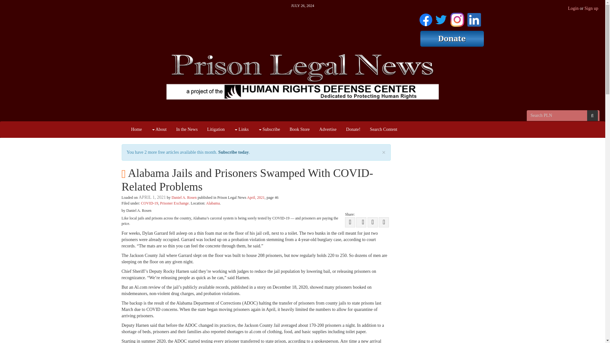 Image resolution: width=610 pixels, height=343 pixels. Describe the element at coordinates (184, 197) in the screenshot. I see `Daniel A. Rosen` at that location.